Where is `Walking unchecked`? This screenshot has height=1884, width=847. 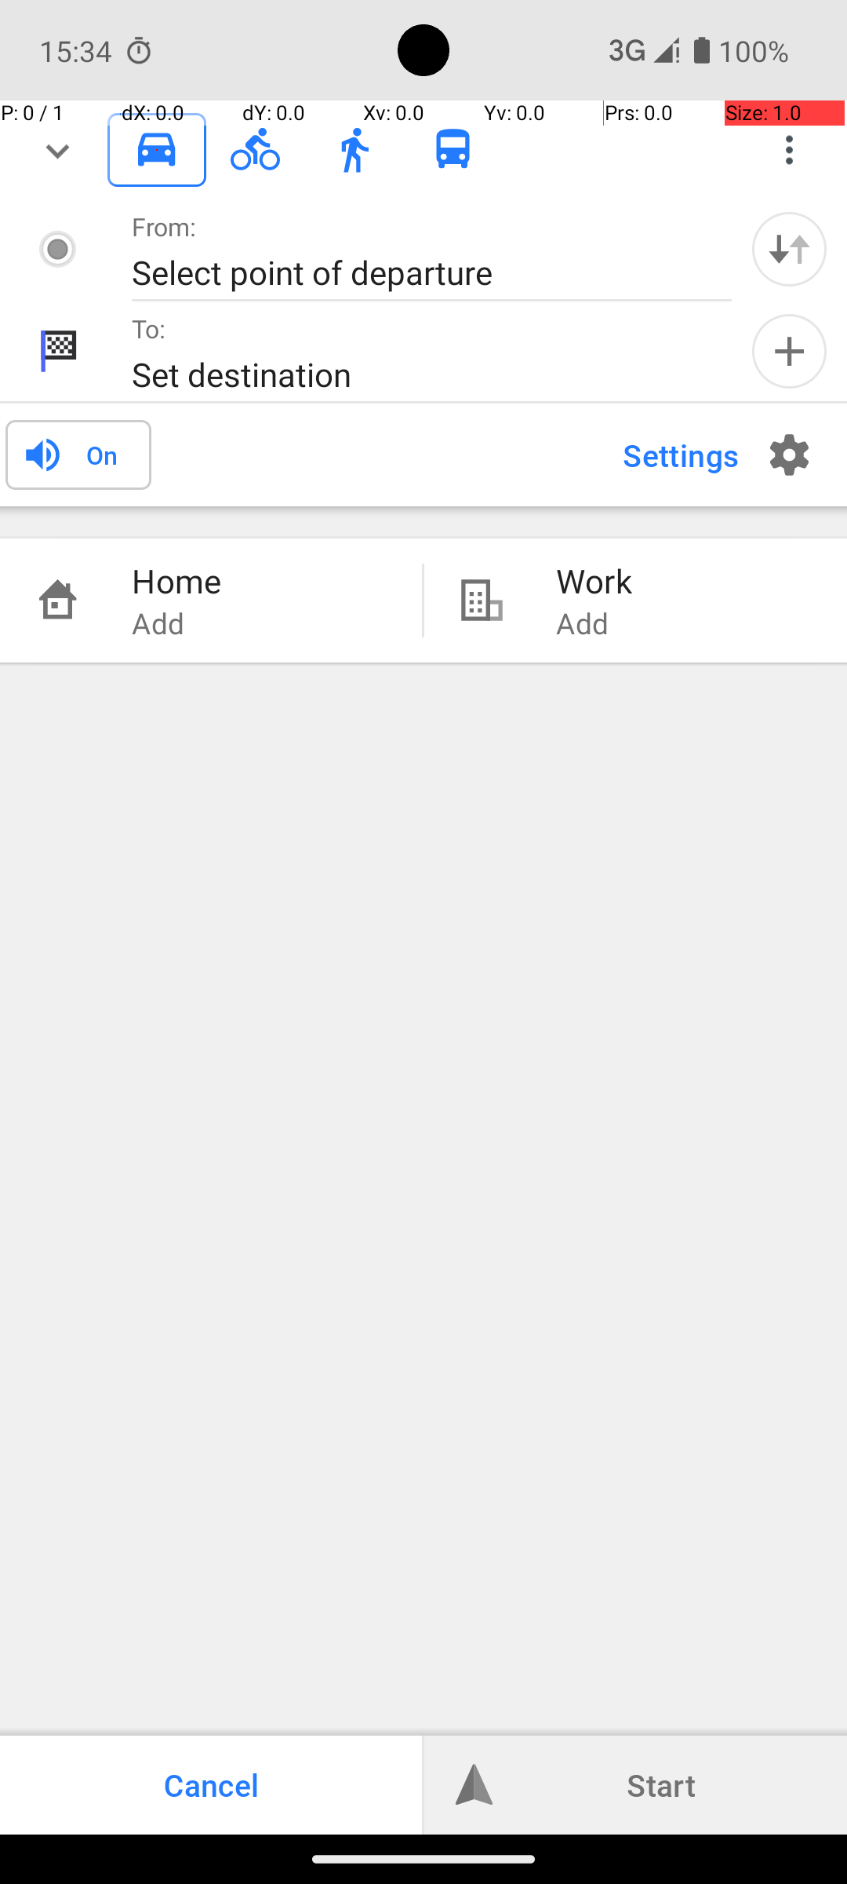
Walking unchecked is located at coordinates (354, 149).